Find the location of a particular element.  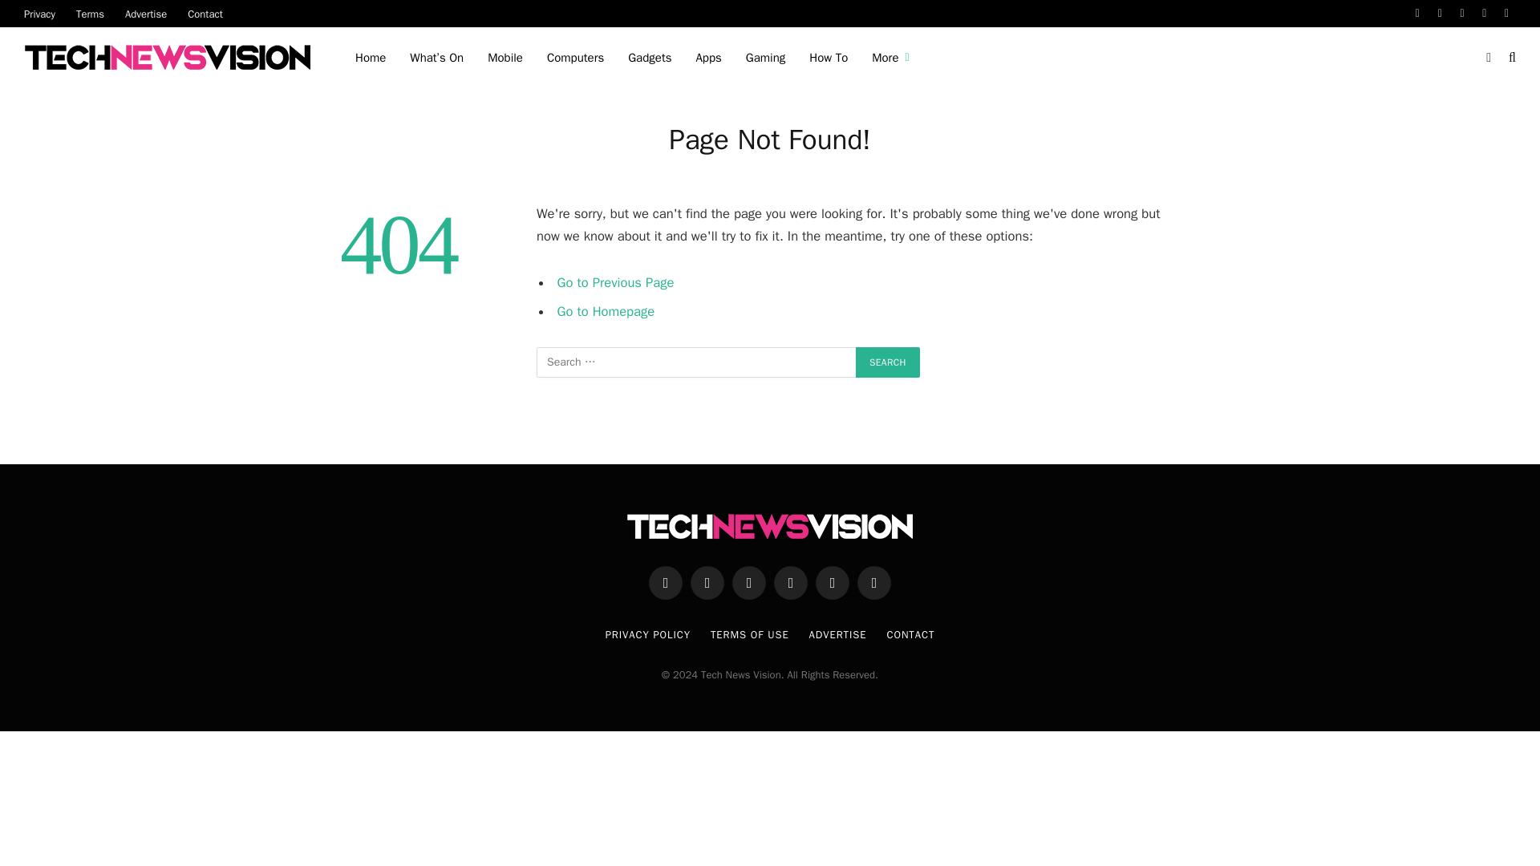

Tech News Vision is located at coordinates (170, 58).